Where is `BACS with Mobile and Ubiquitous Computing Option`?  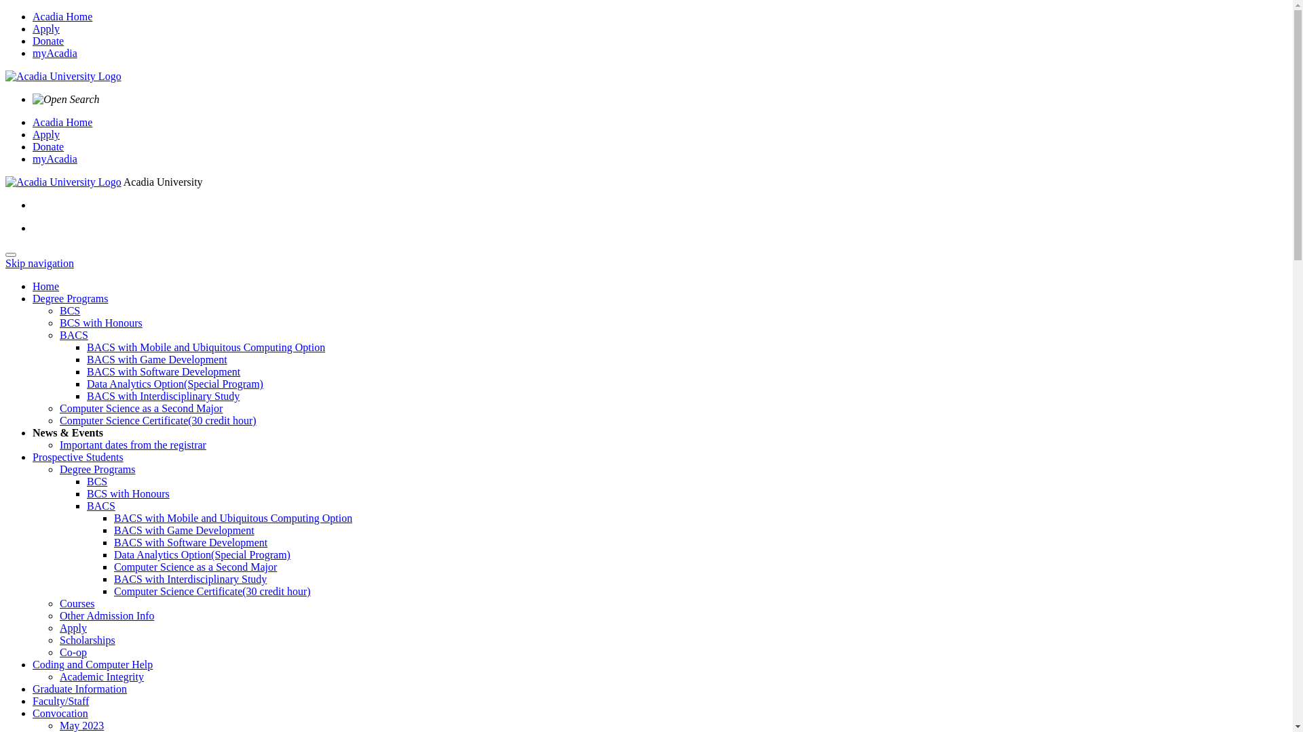 BACS with Mobile and Ubiquitous Computing Option is located at coordinates (233, 518).